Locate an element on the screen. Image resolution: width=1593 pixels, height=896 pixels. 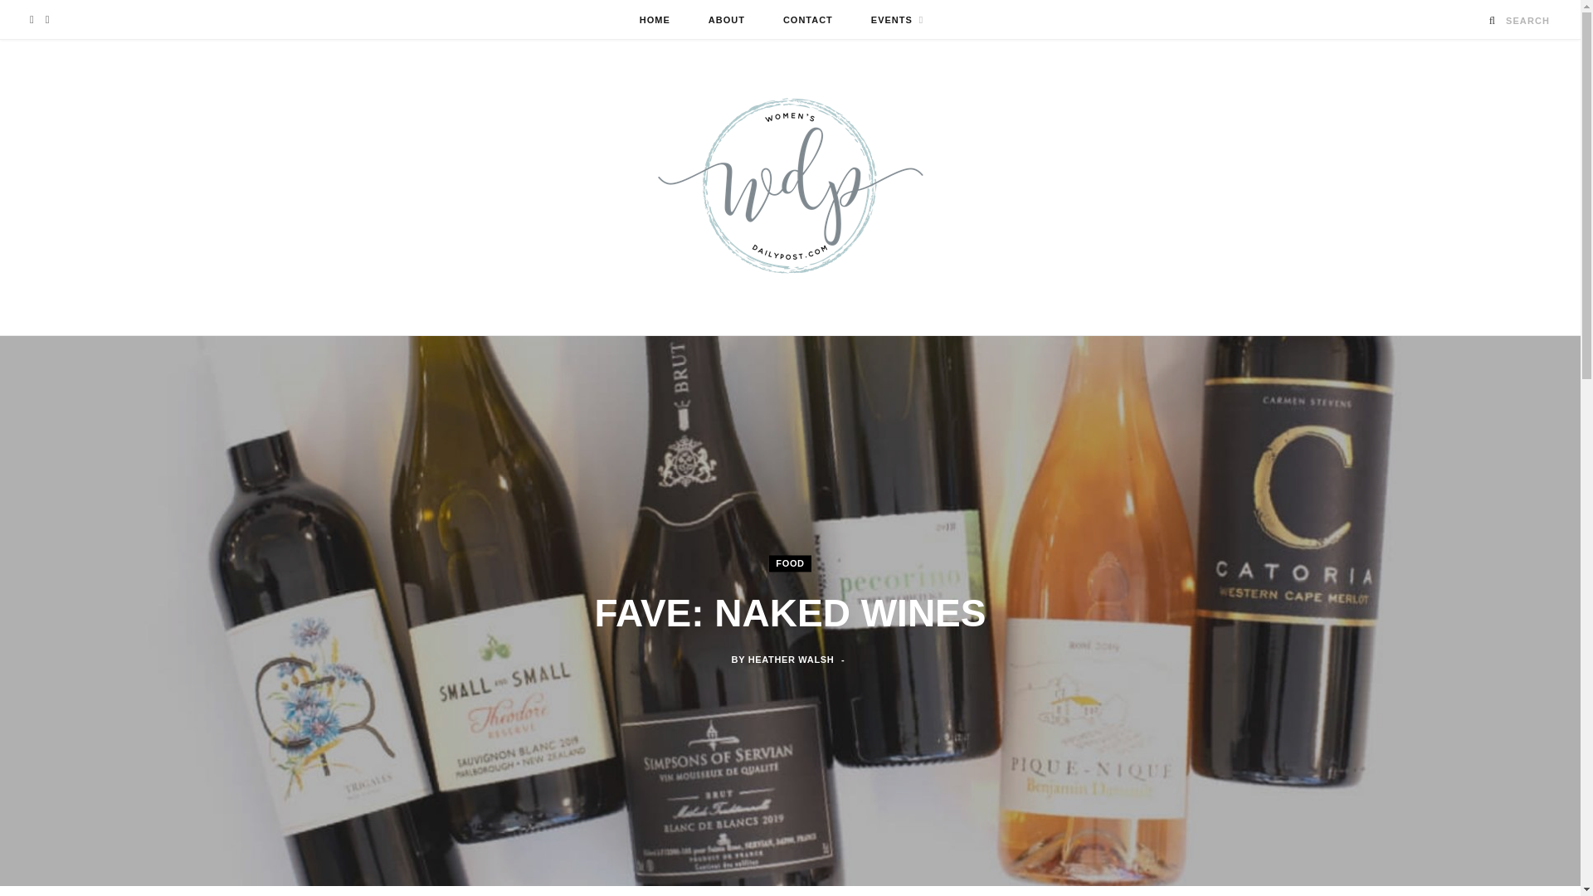
CONTACT is located at coordinates (808, 20).